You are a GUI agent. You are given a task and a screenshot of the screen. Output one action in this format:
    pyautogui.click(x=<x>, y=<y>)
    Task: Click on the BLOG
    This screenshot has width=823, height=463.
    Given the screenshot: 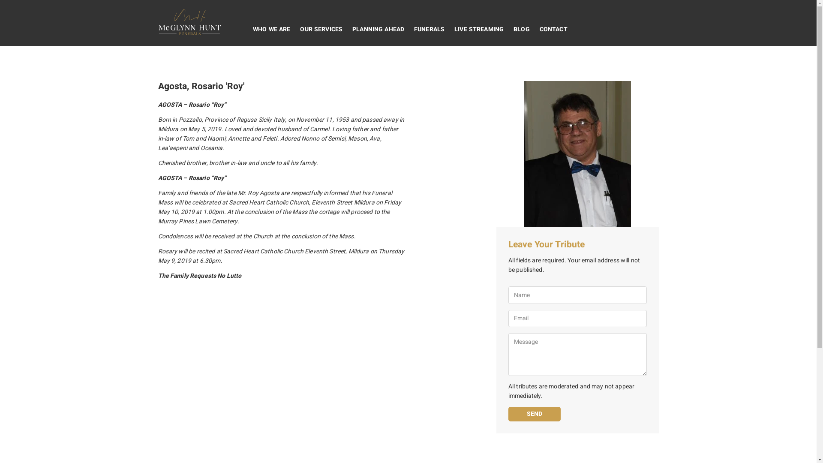 What is the action you would take?
    pyautogui.click(x=522, y=30)
    